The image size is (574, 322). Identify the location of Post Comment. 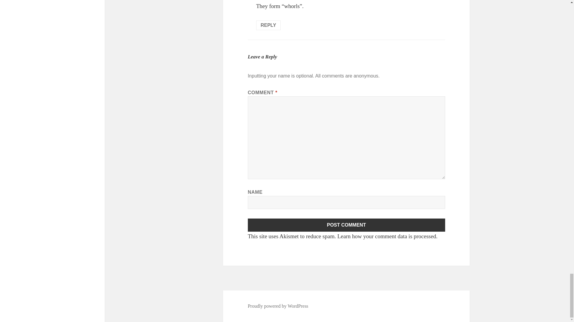
(346, 225).